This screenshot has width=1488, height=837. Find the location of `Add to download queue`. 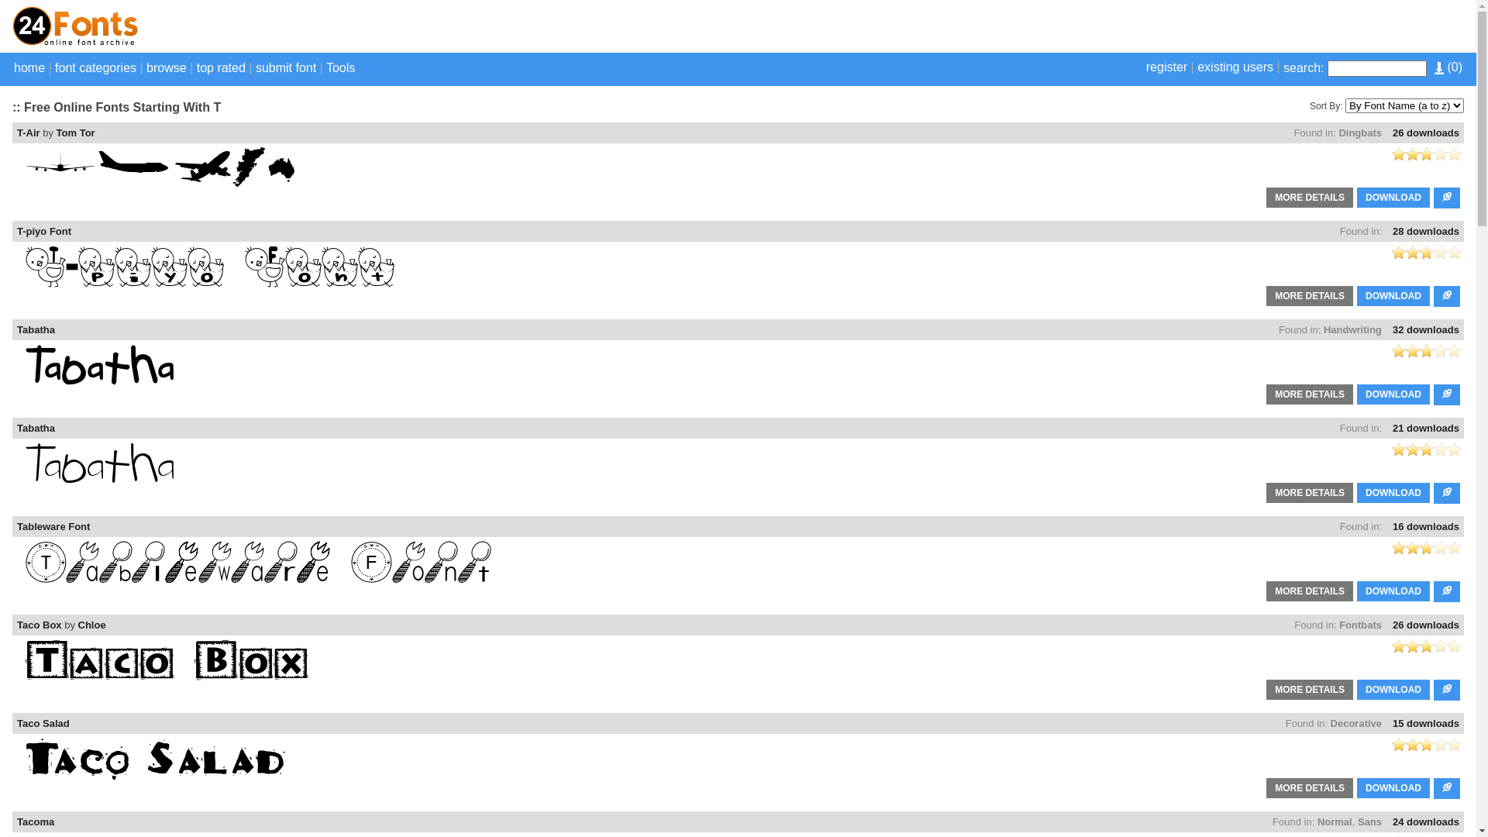

Add to download queue is located at coordinates (1447, 690).